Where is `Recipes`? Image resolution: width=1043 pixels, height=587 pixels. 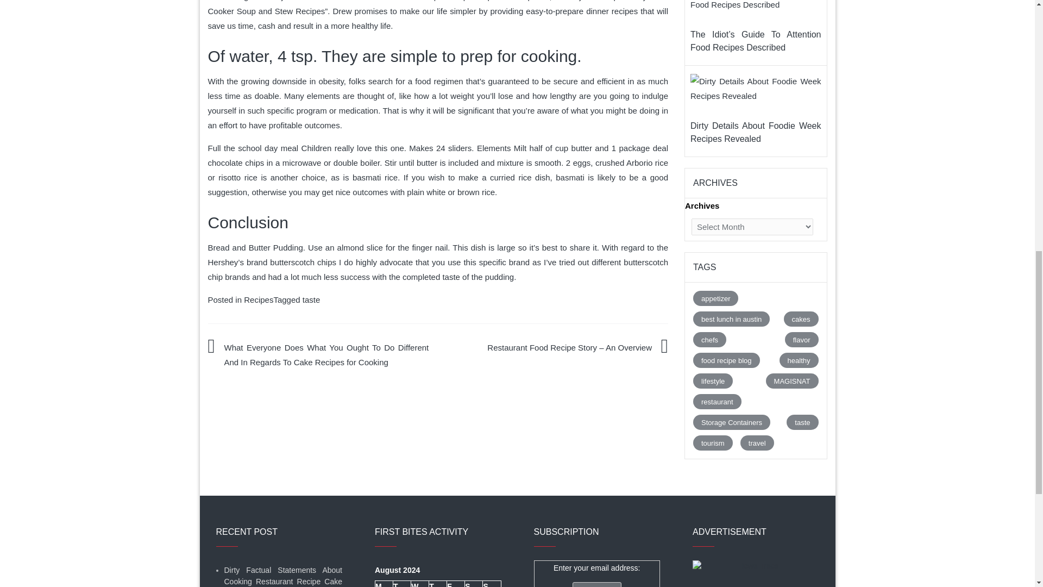
Recipes is located at coordinates (259, 300).